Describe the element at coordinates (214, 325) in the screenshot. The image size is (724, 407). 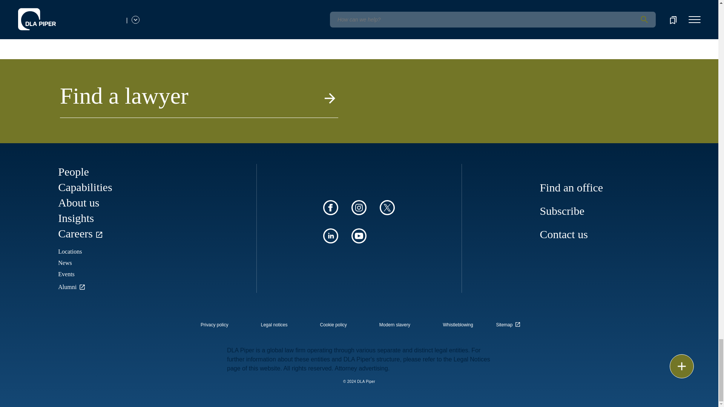
I see `internal` at that location.